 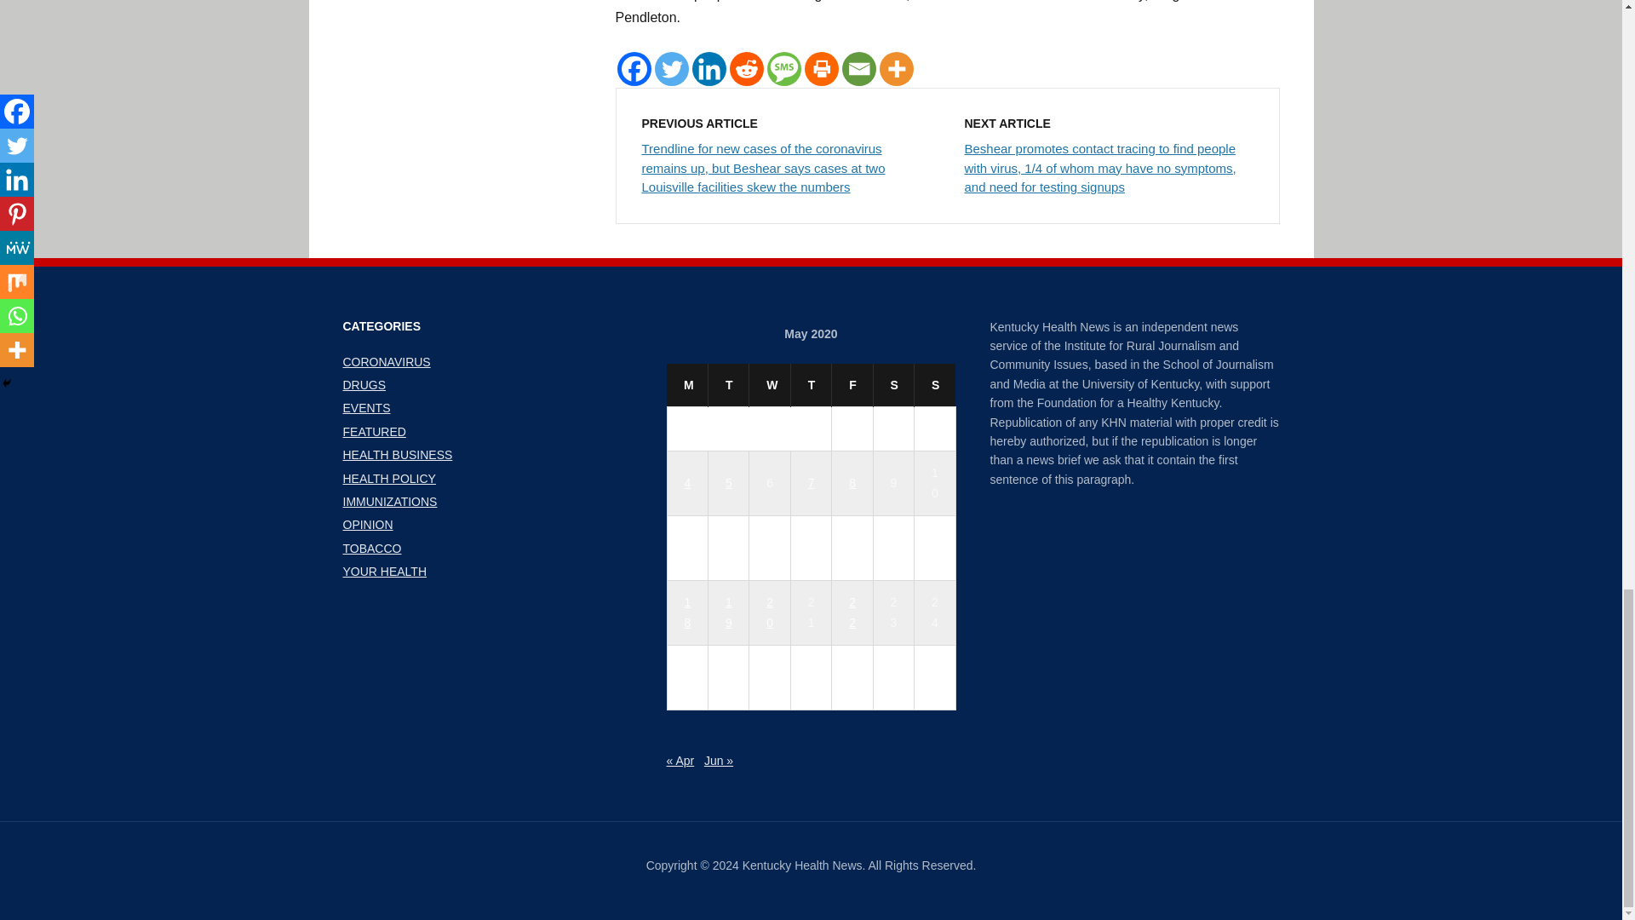 I want to click on Print, so click(x=821, y=68).